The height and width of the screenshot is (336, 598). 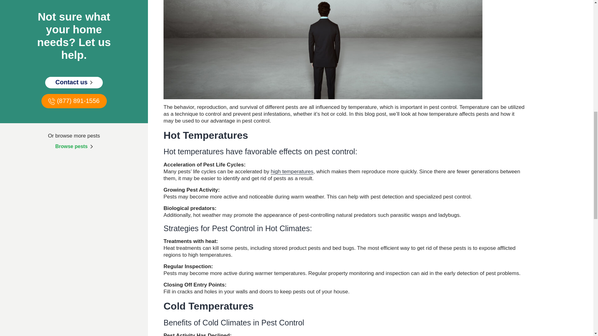 What do you see at coordinates (74, 146) in the screenshot?
I see `Browse pests` at bounding box center [74, 146].